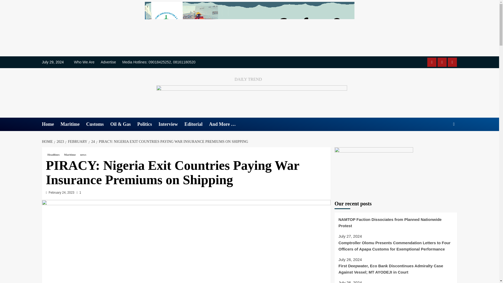 This screenshot has height=283, width=503. What do you see at coordinates (432, 62) in the screenshot?
I see `Who We Are` at bounding box center [432, 62].